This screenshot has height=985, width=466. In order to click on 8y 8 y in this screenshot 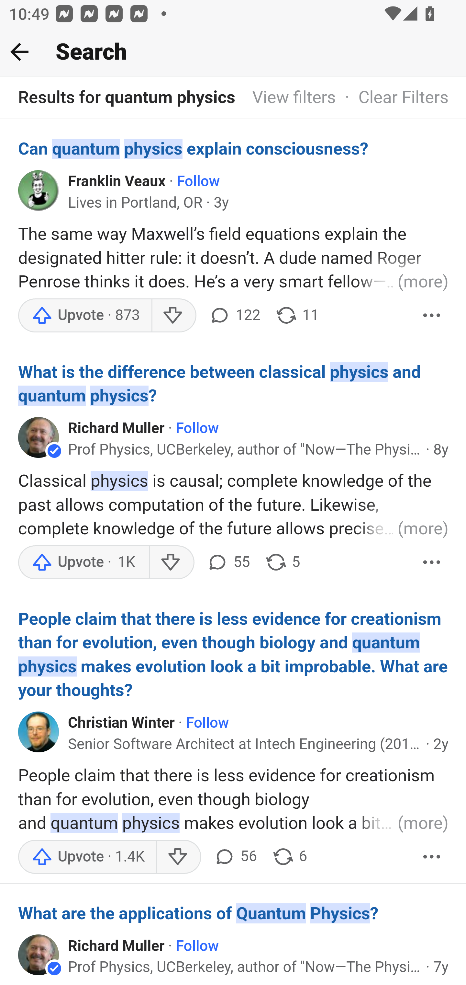, I will do `click(441, 449)`.